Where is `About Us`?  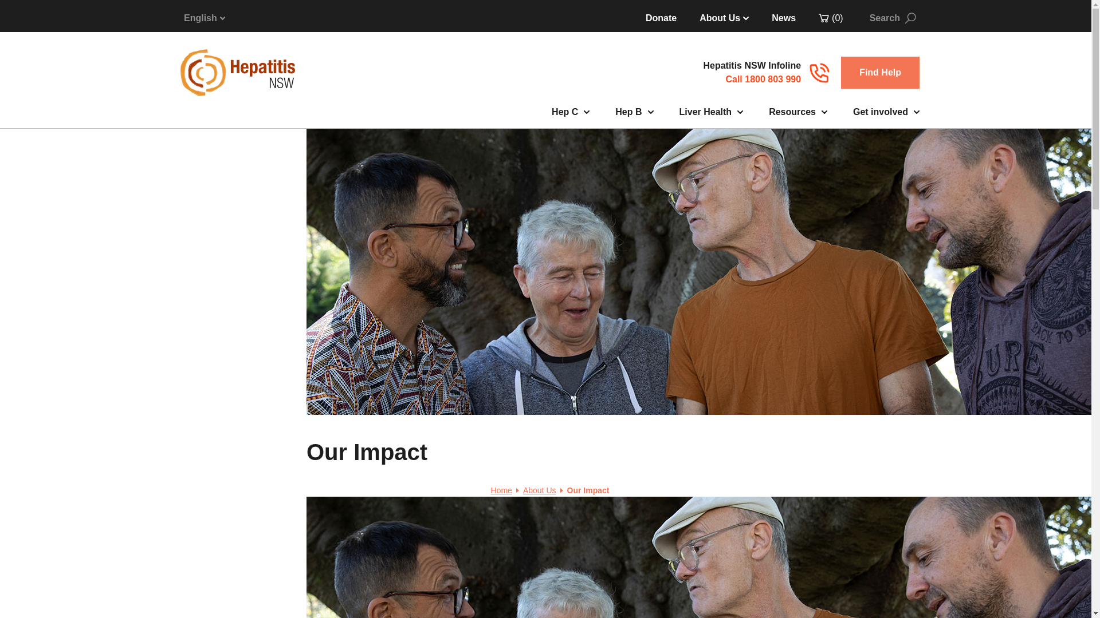 About Us is located at coordinates (204, 18).